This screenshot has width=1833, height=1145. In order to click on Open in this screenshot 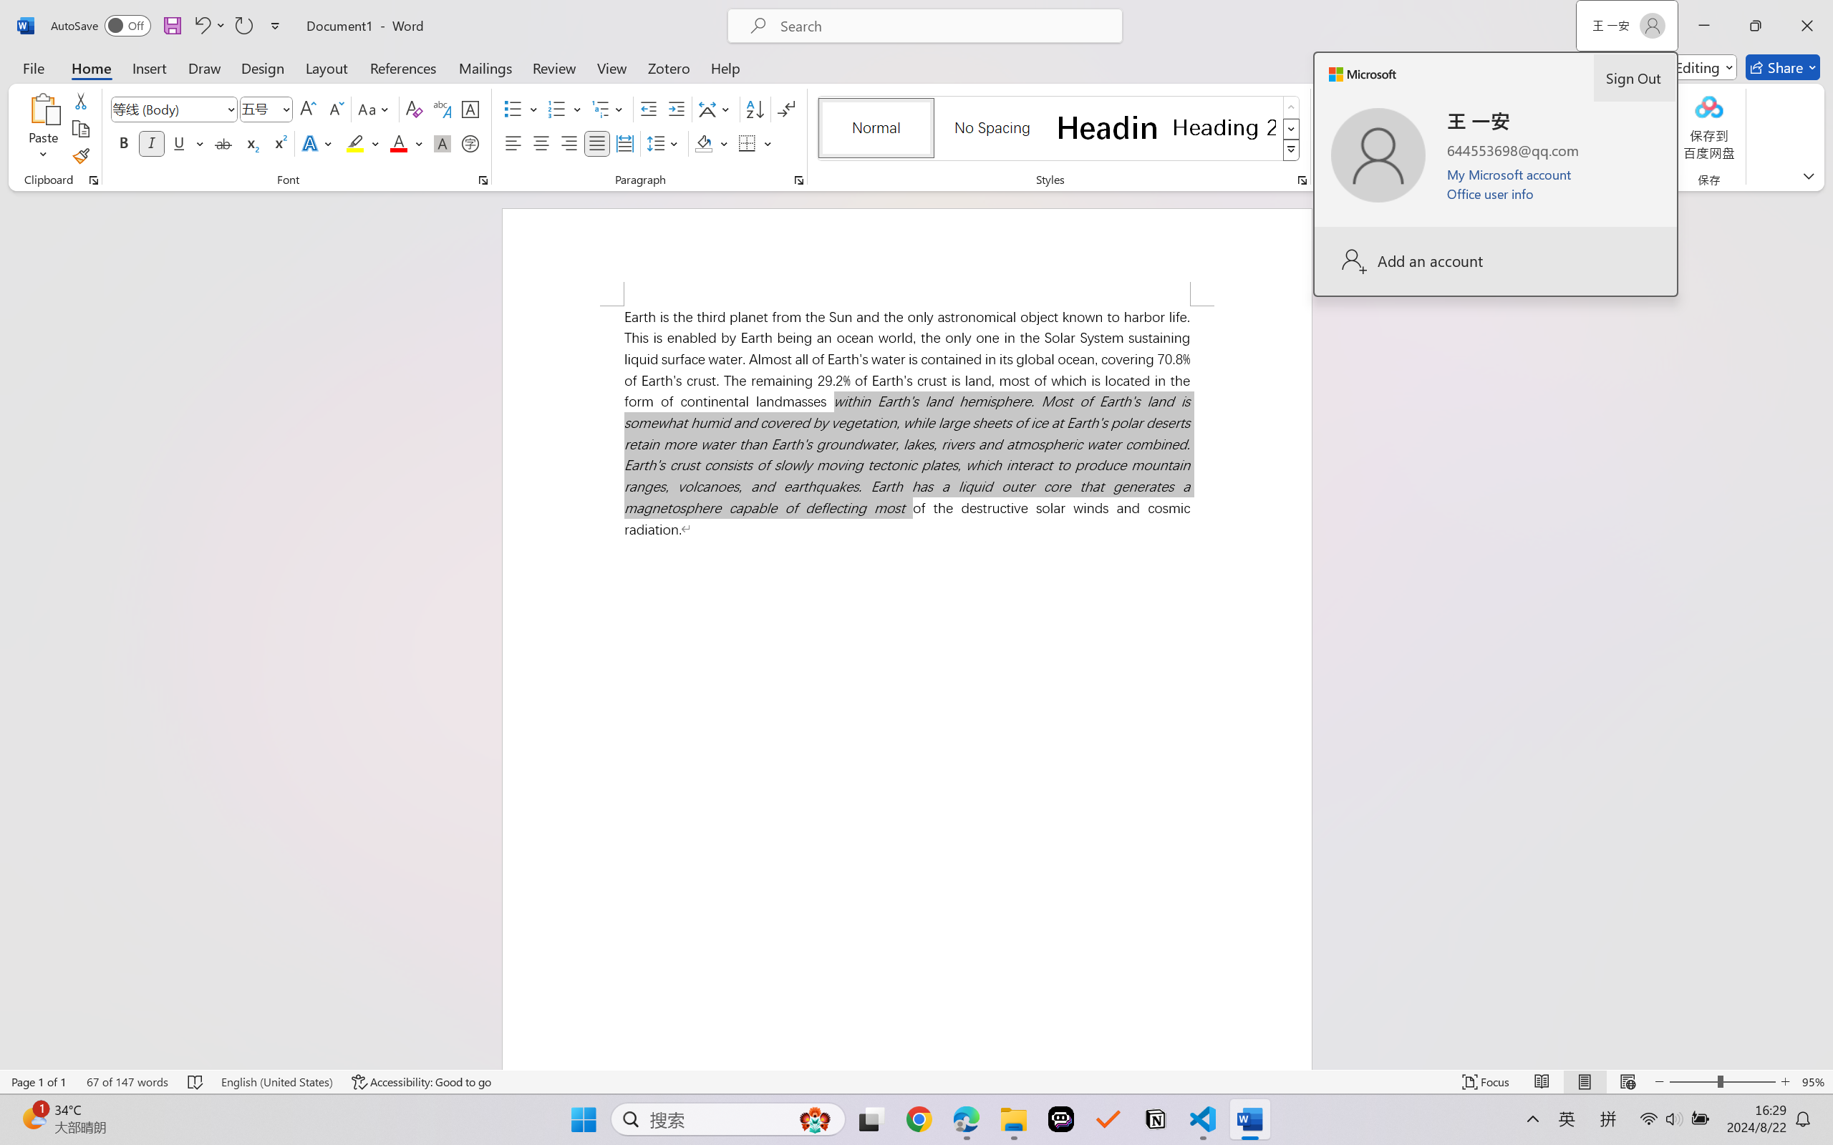, I will do `click(285, 109)`.